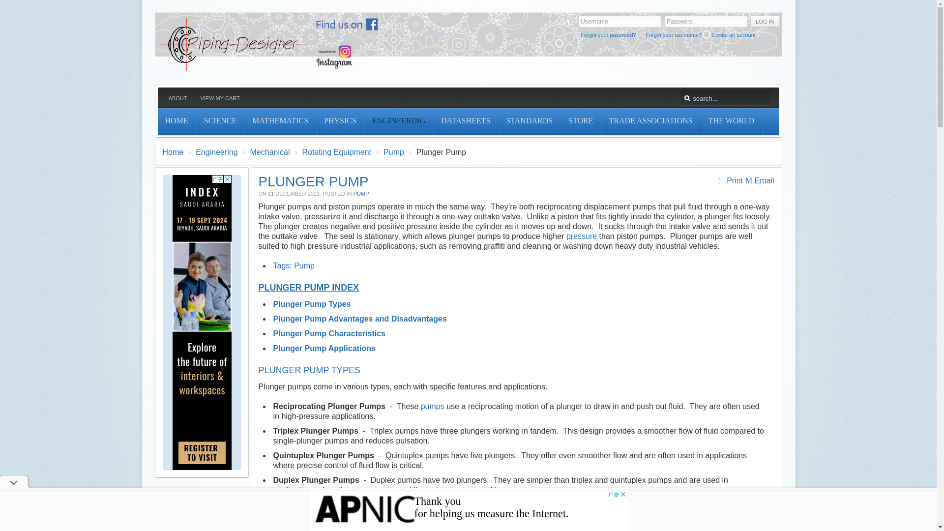  Describe the element at coordinates (765, 22) in the screenshot. I see `LOG IN` at that location.